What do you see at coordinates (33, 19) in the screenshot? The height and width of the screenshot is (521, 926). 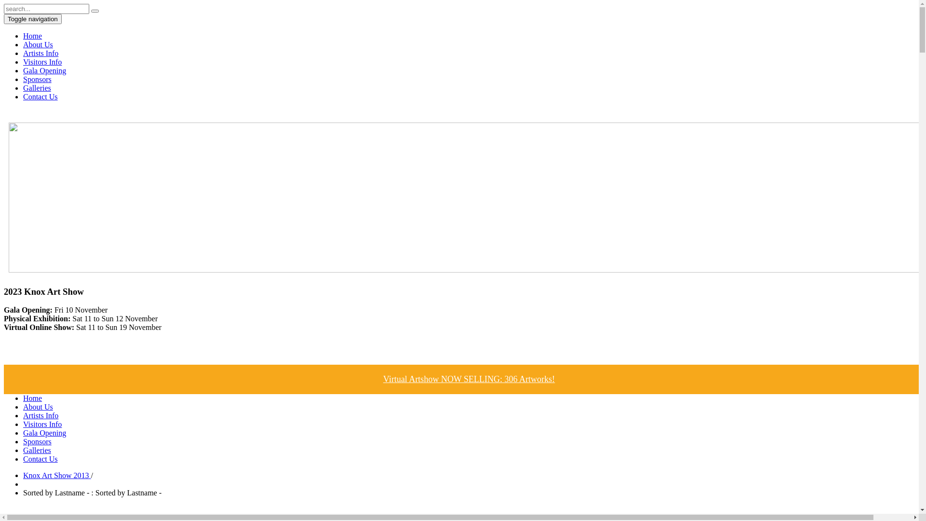 I see `Toggle navigation` at bounding box center [33, 19].